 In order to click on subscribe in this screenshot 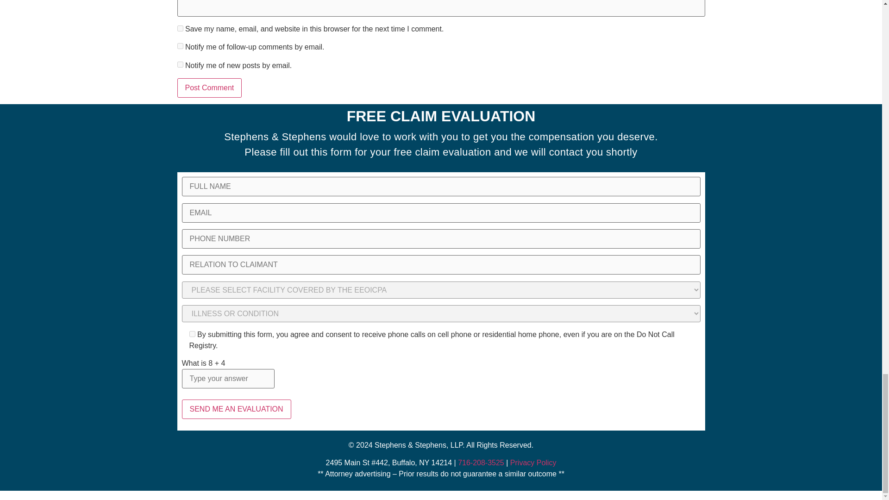, I will do `click(180, 45)`.